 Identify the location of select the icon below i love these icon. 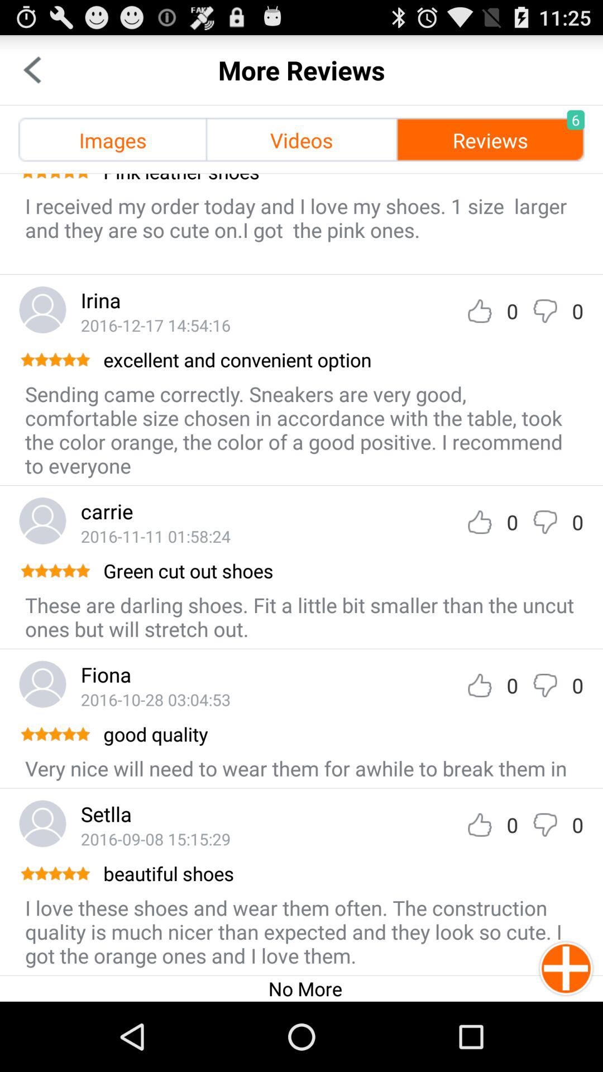
(305, 988).